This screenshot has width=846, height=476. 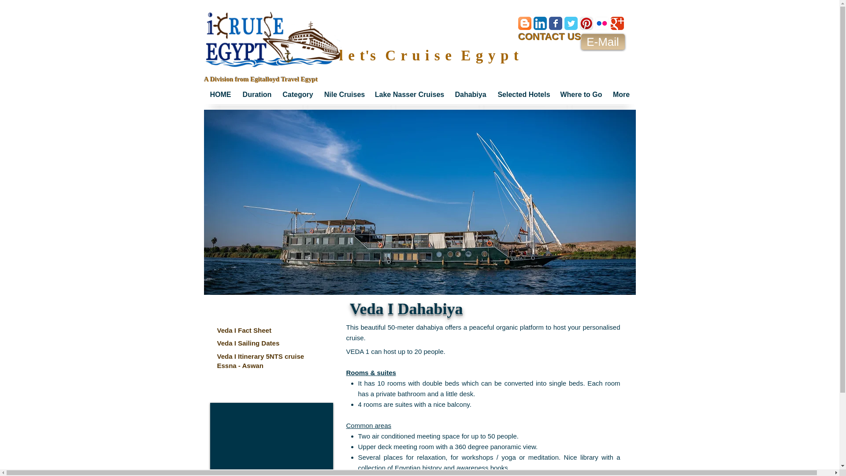 I want to click on Twitter Follow, so click(x=553, y=48).